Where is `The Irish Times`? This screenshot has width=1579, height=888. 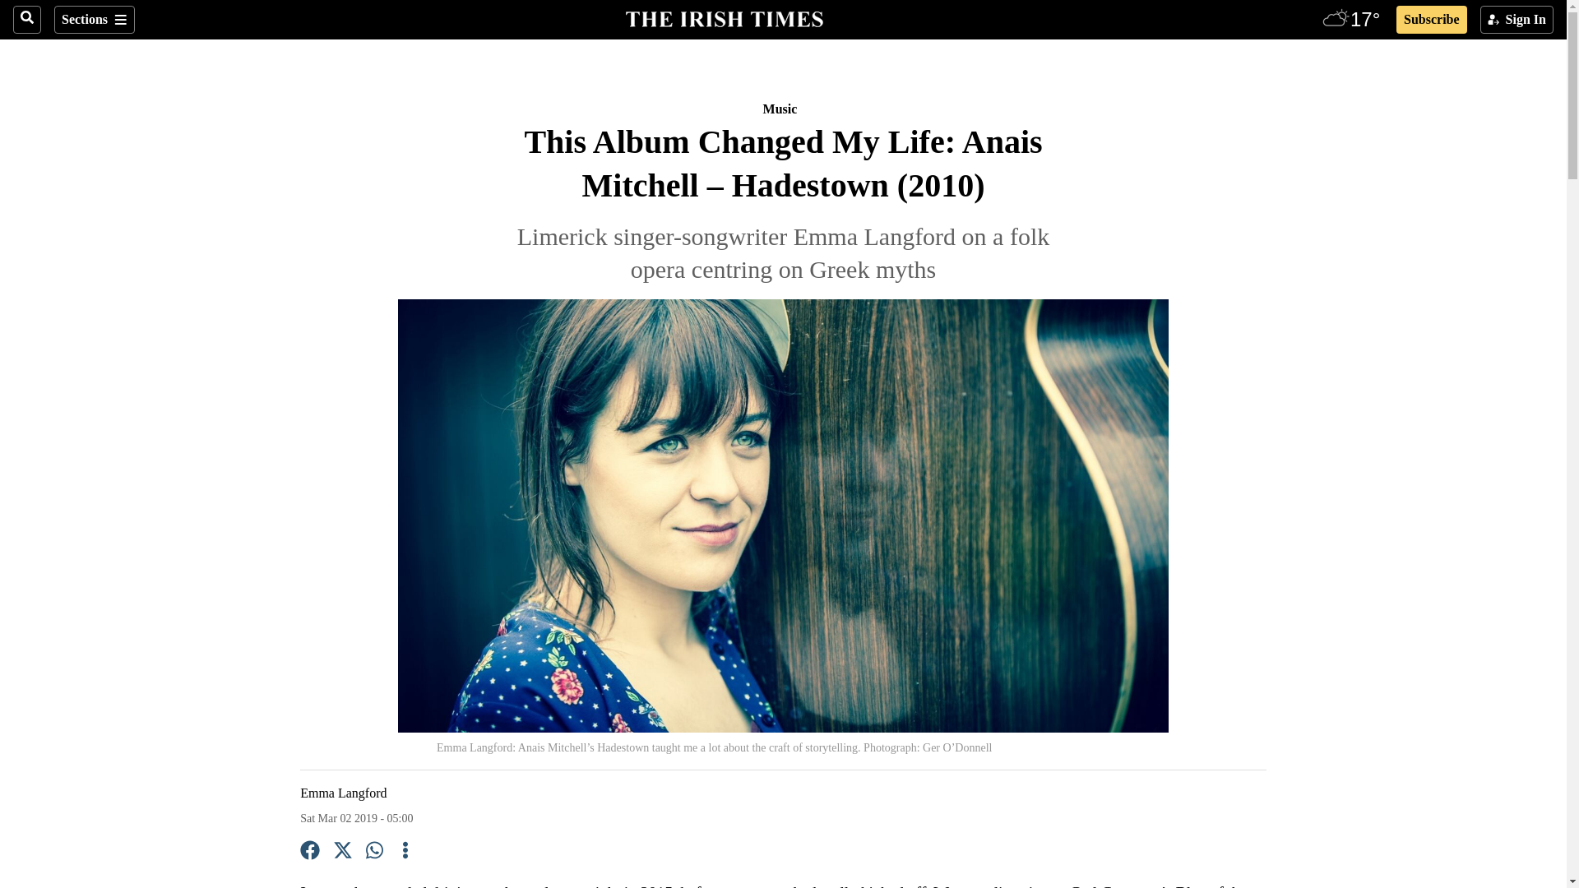 The Irish Times is located at coordinates (724, 17).